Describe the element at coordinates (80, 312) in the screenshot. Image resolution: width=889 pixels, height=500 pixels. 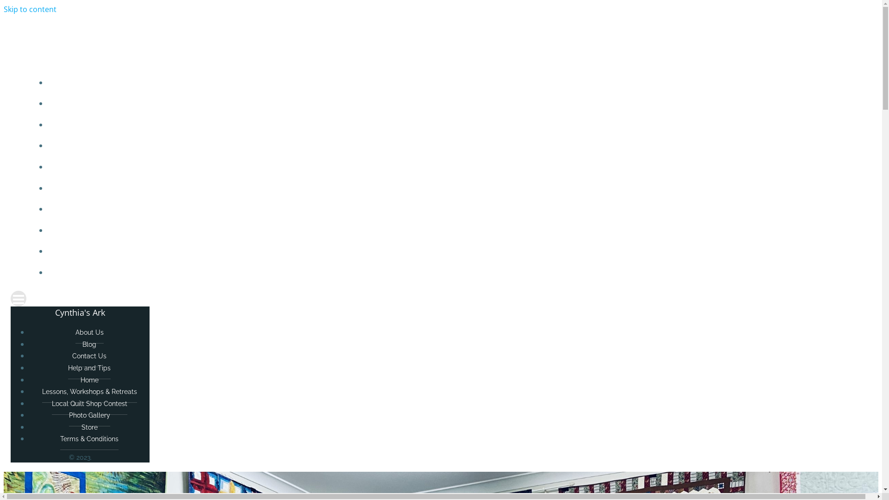
I see `Cynthia's Ark` at that location.